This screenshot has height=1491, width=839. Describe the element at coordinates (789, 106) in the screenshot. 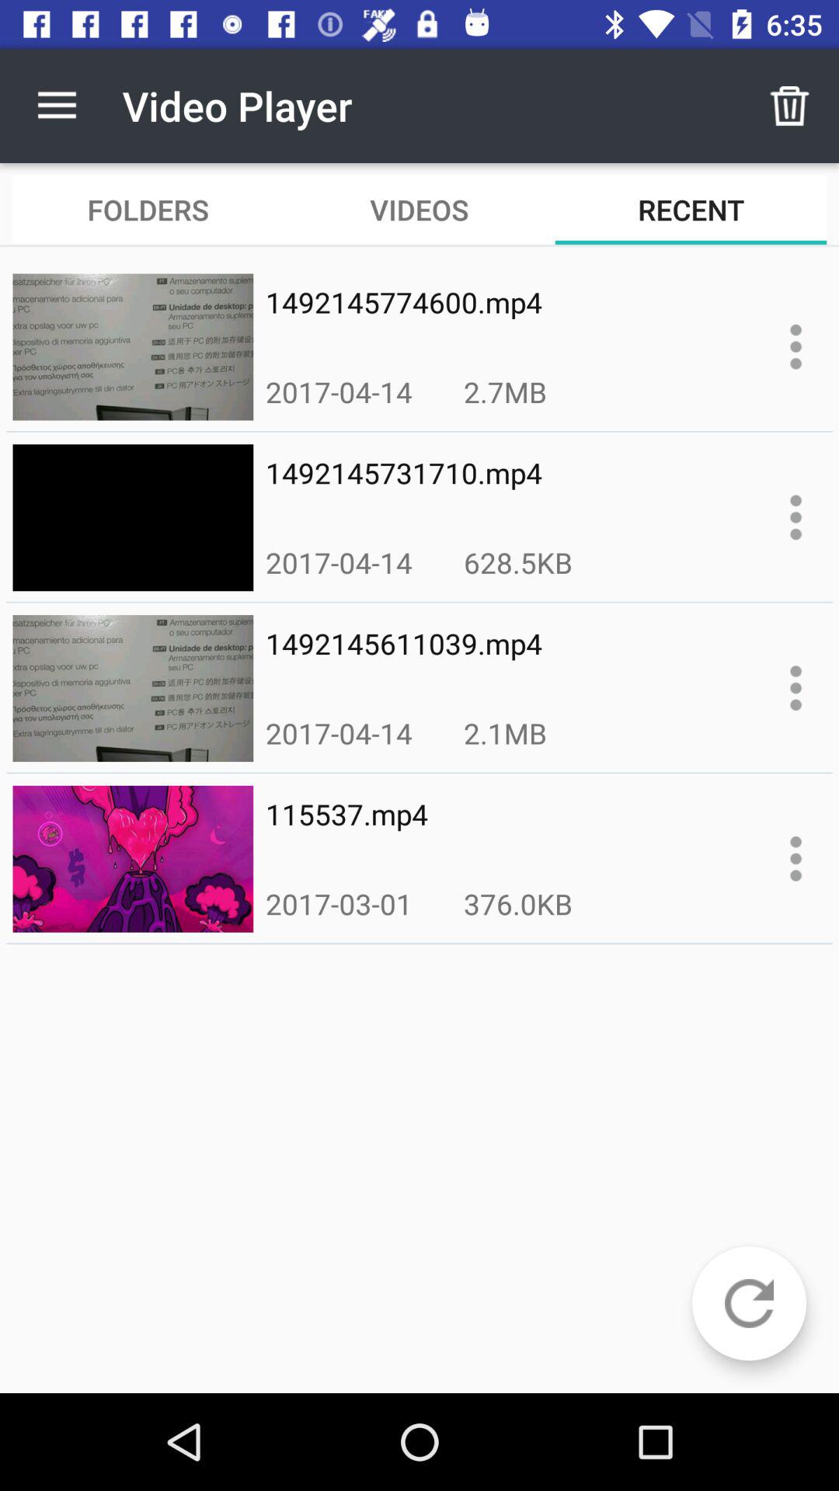

I see `choose icon to the right of video player icon` at that location.